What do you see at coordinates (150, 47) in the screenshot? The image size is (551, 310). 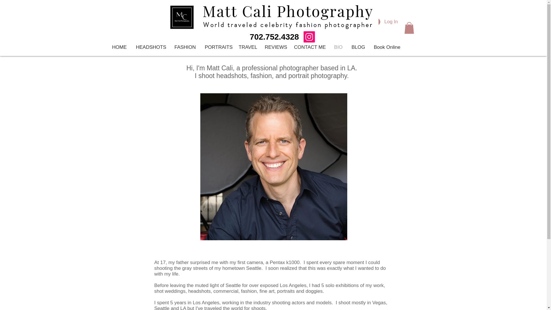 I see `HEADSHOTS` at bounding box center [150, 47].